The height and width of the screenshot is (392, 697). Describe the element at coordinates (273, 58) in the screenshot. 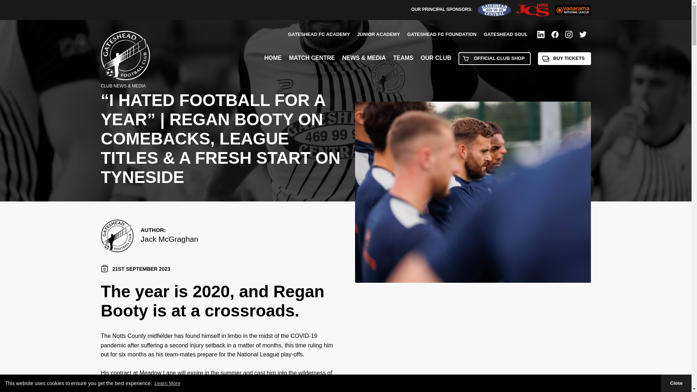

I see `HOME` at that location.